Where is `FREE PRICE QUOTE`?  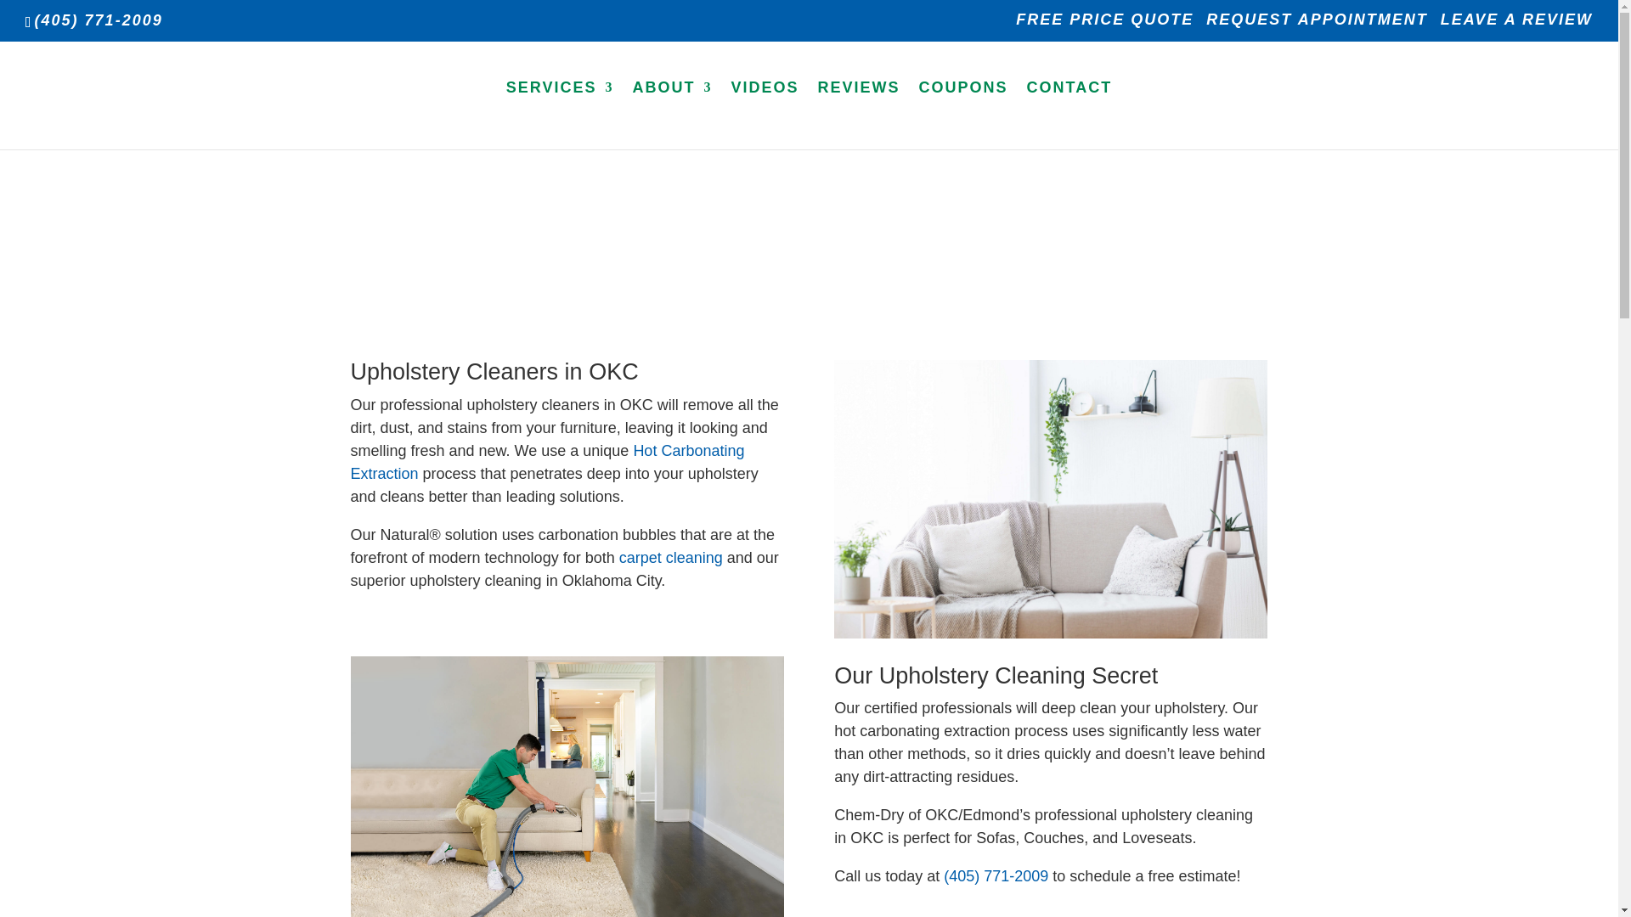
FREE PRICE QUOTE is located at coordinates (1104, 25).